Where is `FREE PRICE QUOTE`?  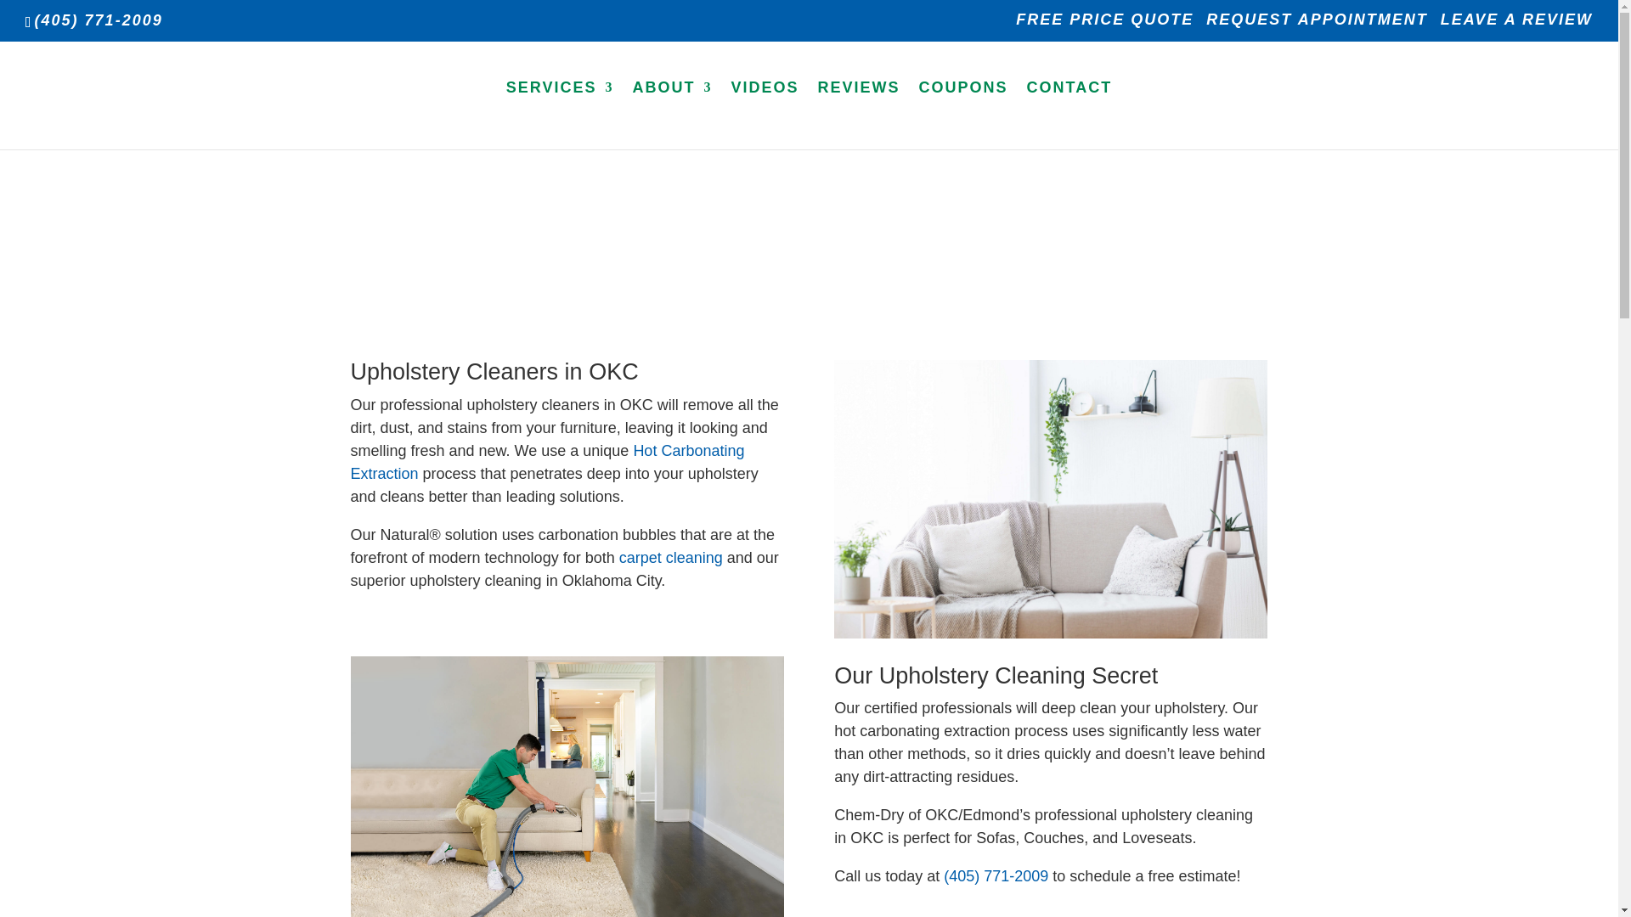
FREE PRICE QUOTE is located at coordinates (1104, 25).